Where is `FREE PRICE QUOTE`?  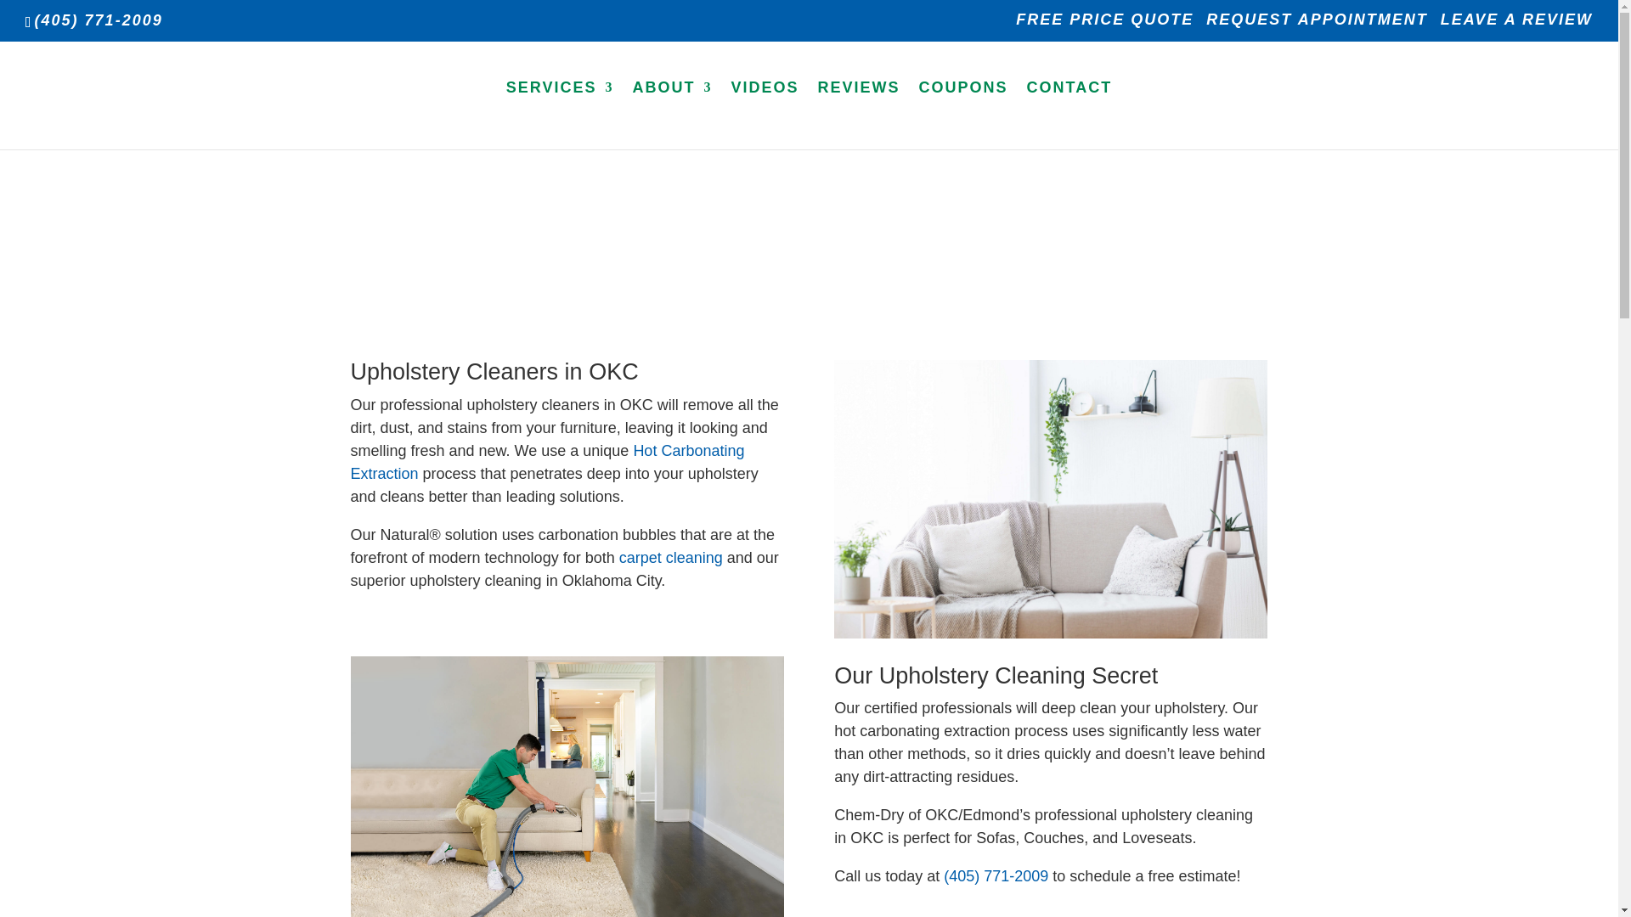
FREE PRICE QUOTE is located at coordinates (1104, 25).